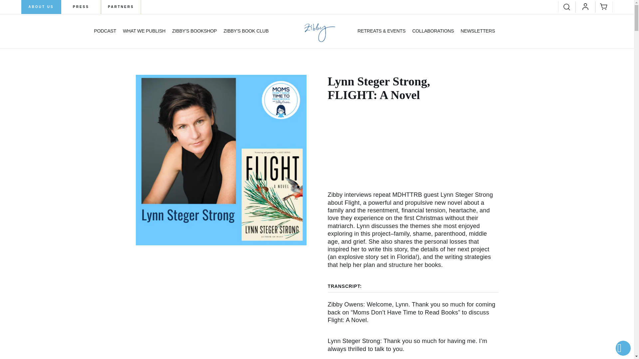 The image size is (639, 359). What do you see at coordinates (433, 31) in the screenshot?
I see `COLLABORATIONS` at bounding box center [433, 31].